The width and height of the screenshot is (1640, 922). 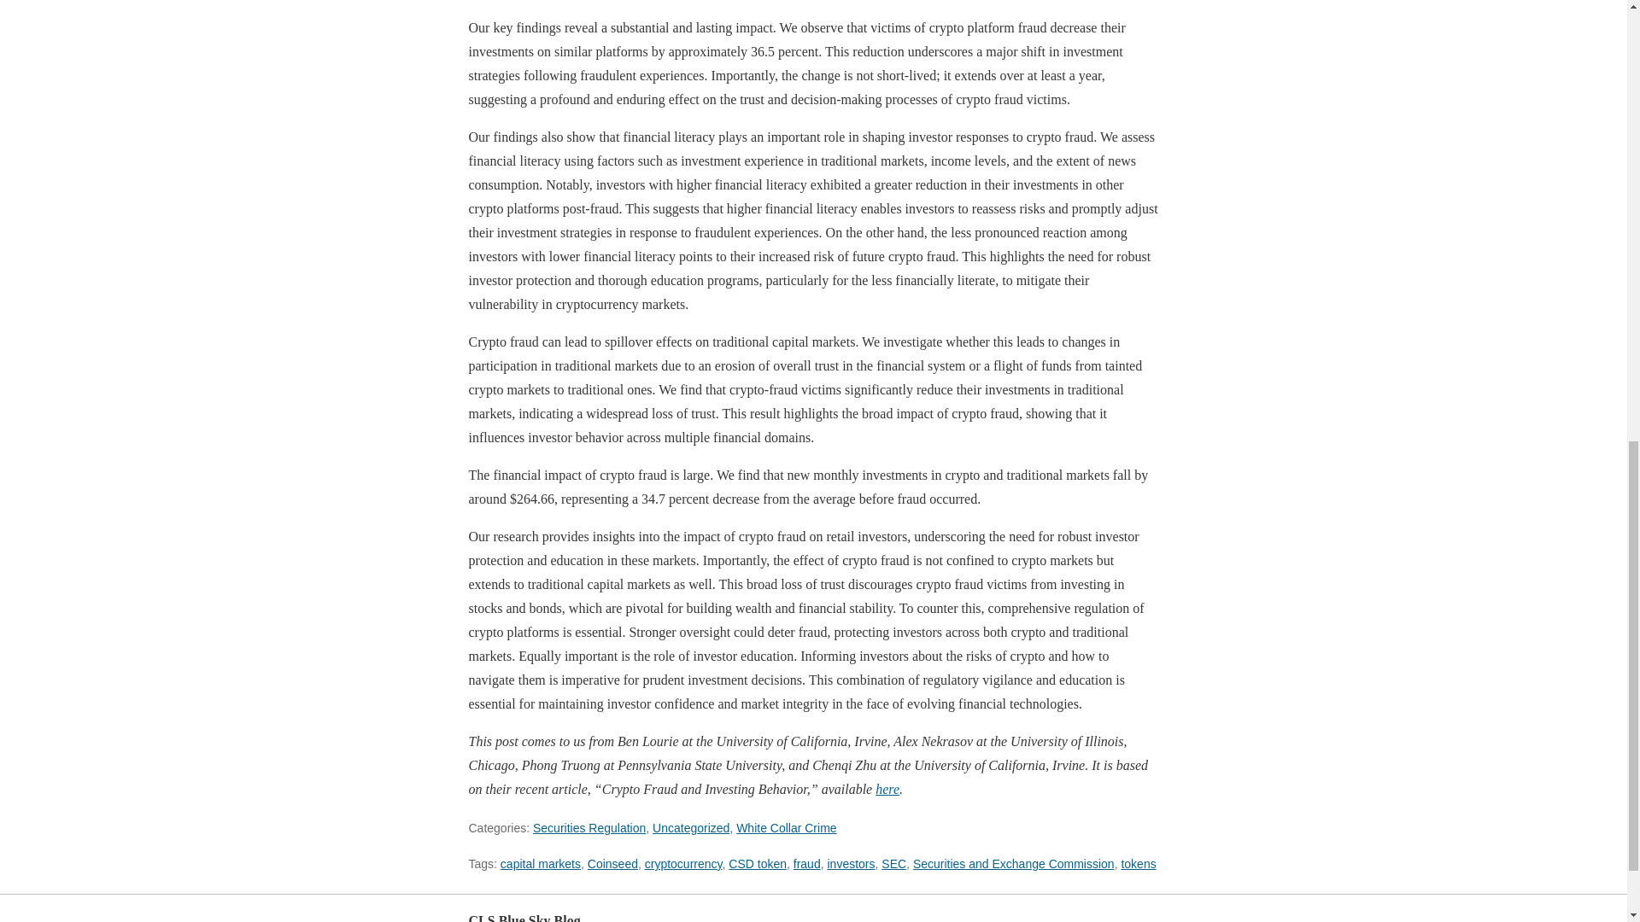 I want to click on Coinseed, so click(x=612, y=864).